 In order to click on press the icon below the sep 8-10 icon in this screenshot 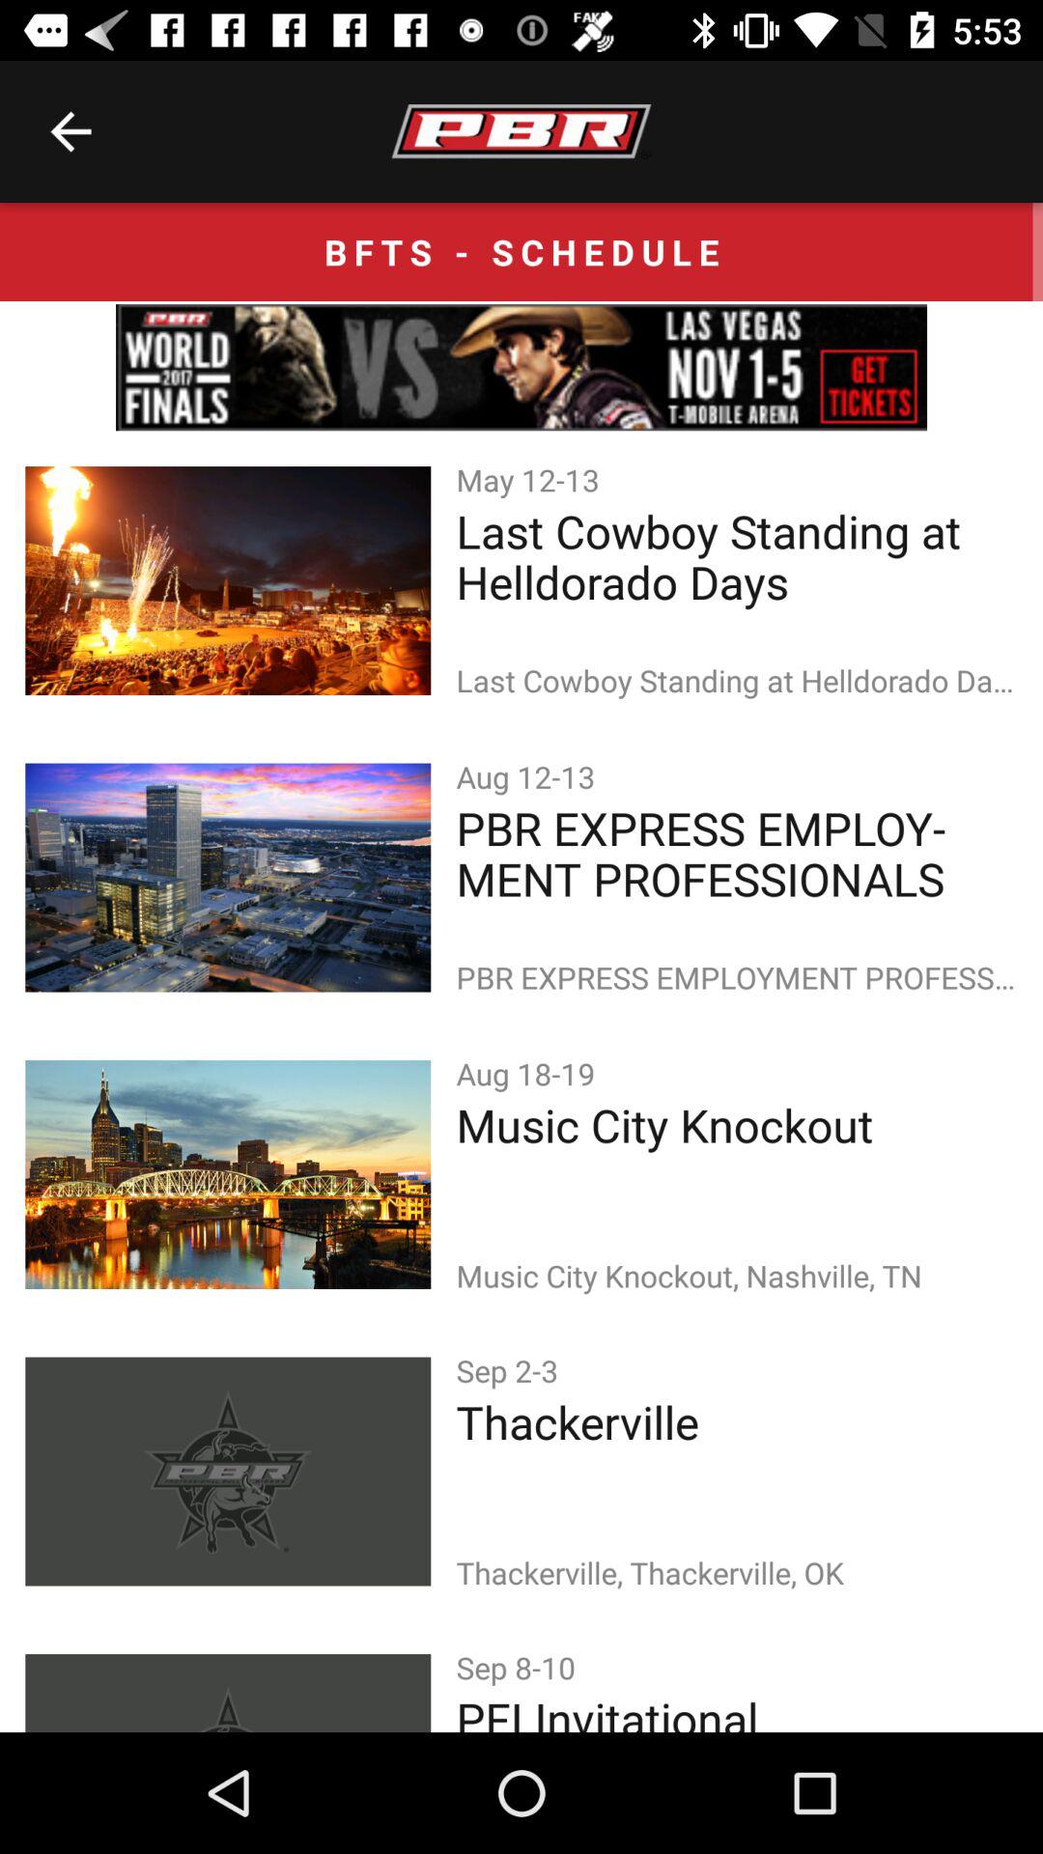, I will do `click(736, 1709)`.